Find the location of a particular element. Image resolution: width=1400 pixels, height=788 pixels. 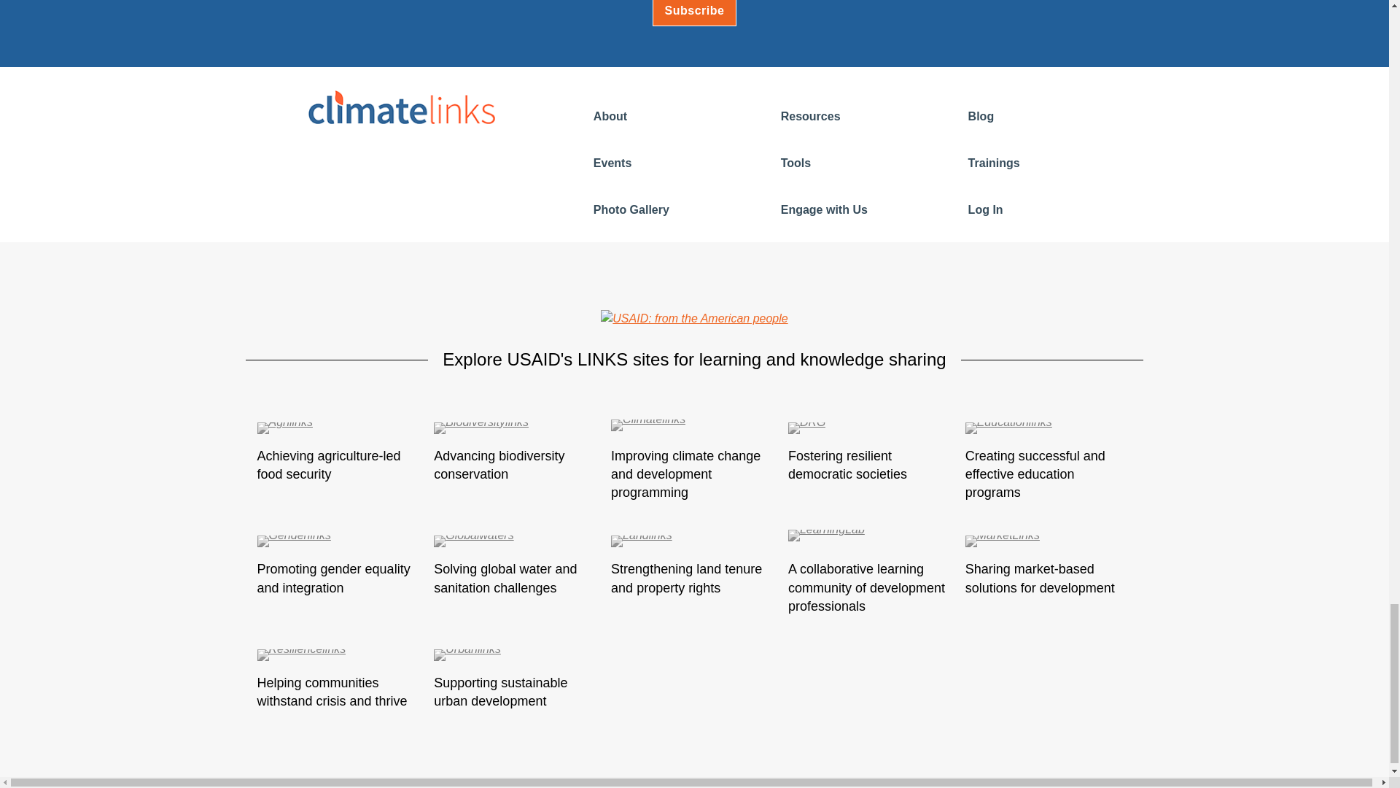

Go to Globalwaters is located at coordinates (517, 543).